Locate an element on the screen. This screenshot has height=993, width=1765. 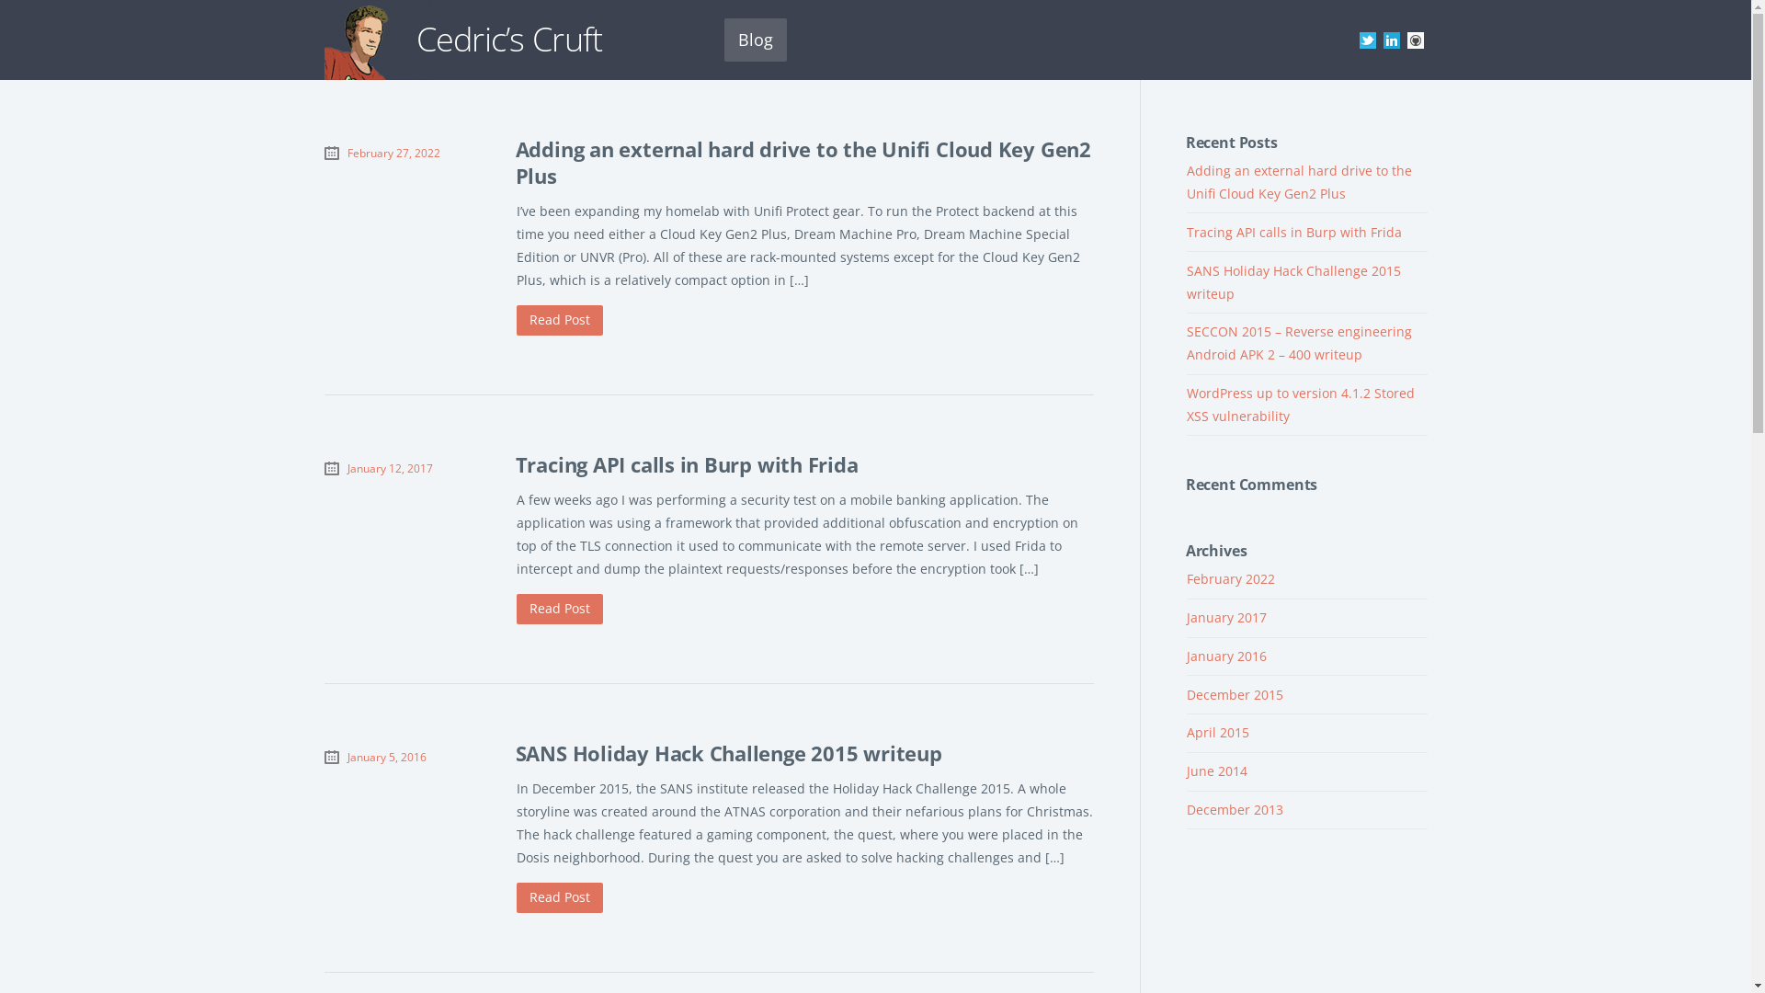
February 2022 is located at coordinates (1230, 579).